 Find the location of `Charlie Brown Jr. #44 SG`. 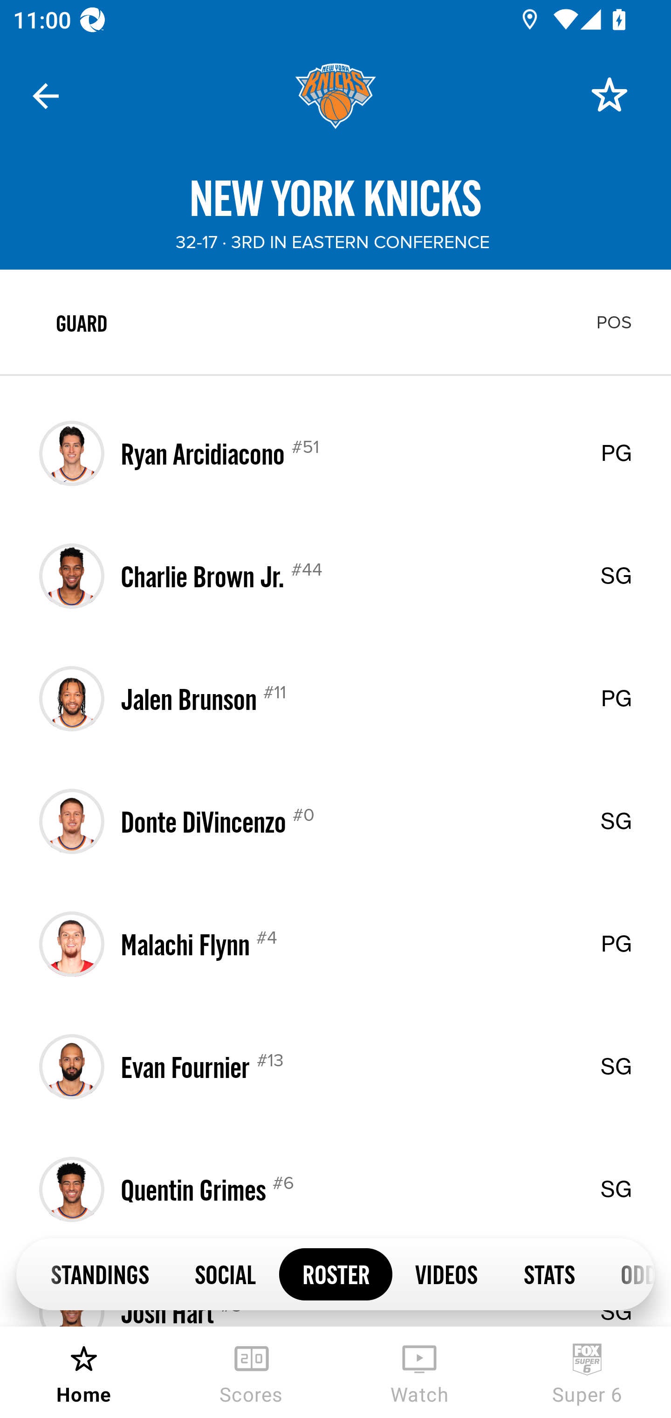

Charlie Brown Jr. #44 SG is located at coordinates (335, 576).